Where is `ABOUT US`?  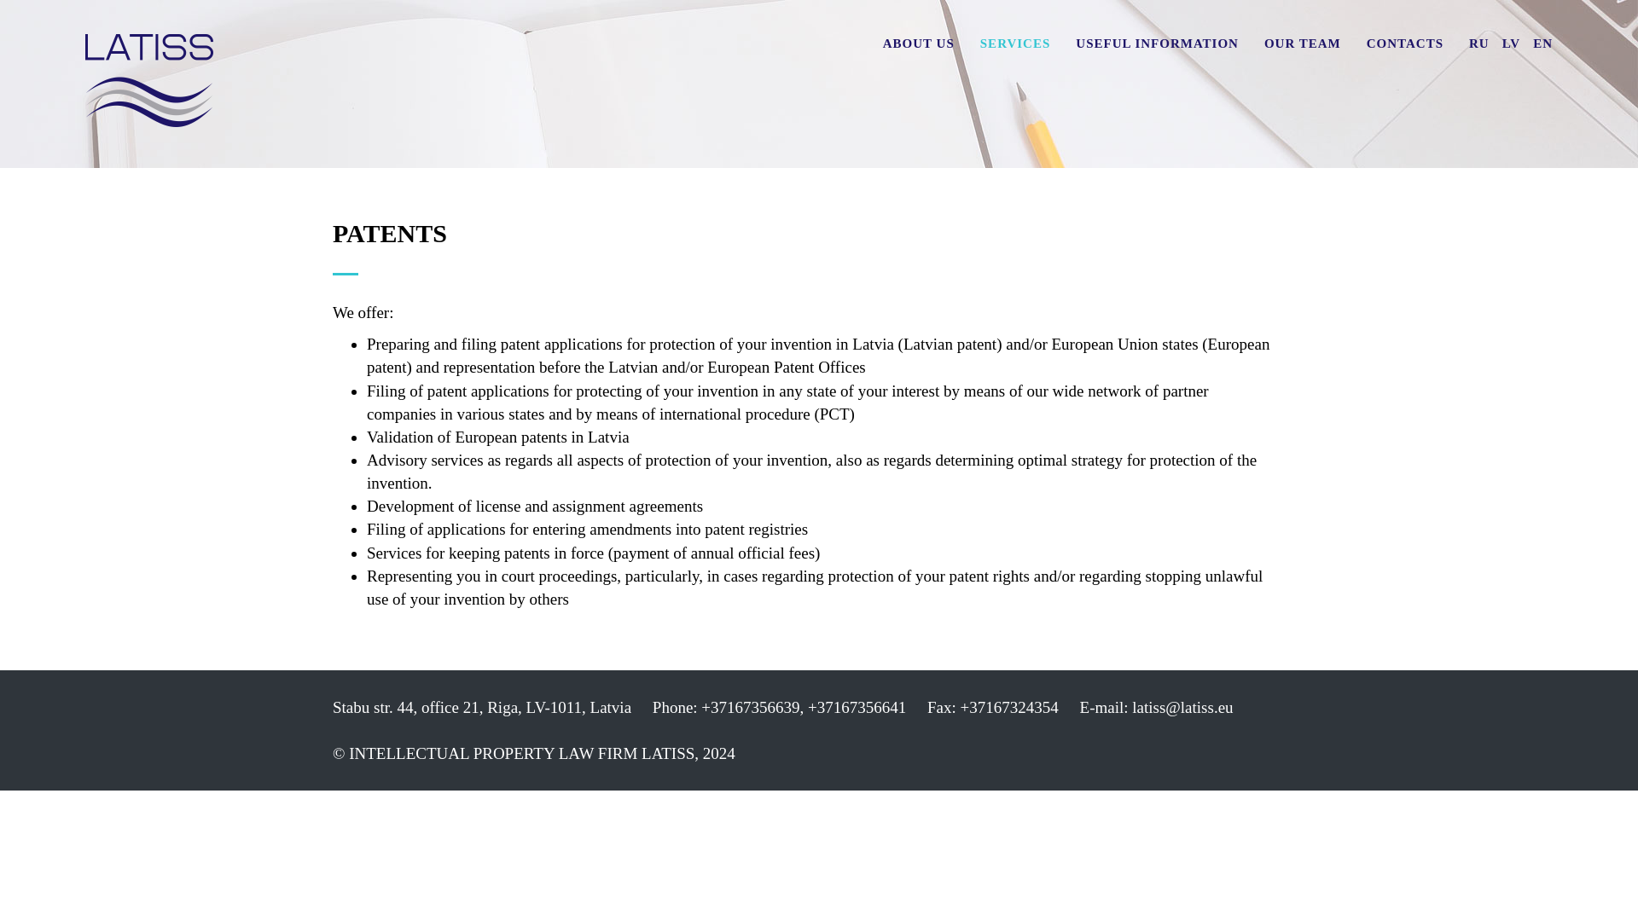 ABOUT US is located at coordinates (918, 43).